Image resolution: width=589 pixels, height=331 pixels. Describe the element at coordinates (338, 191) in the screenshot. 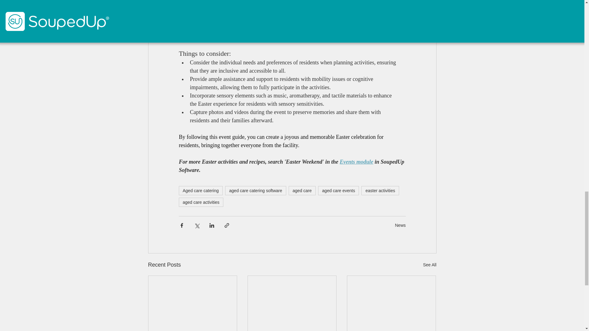

I see `aged care events` at that location.